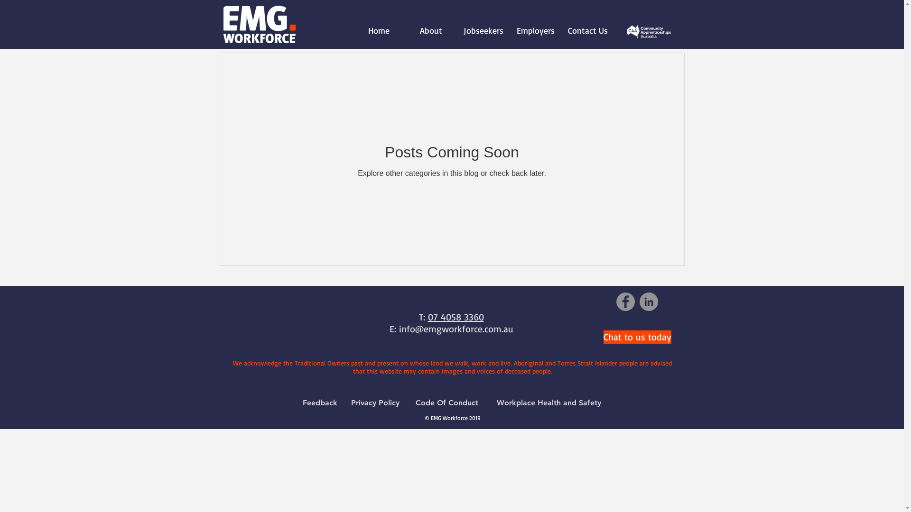 Image resolution: width=911 pixels, height=512 pixels. I want to click on Home, so click(379, 30).